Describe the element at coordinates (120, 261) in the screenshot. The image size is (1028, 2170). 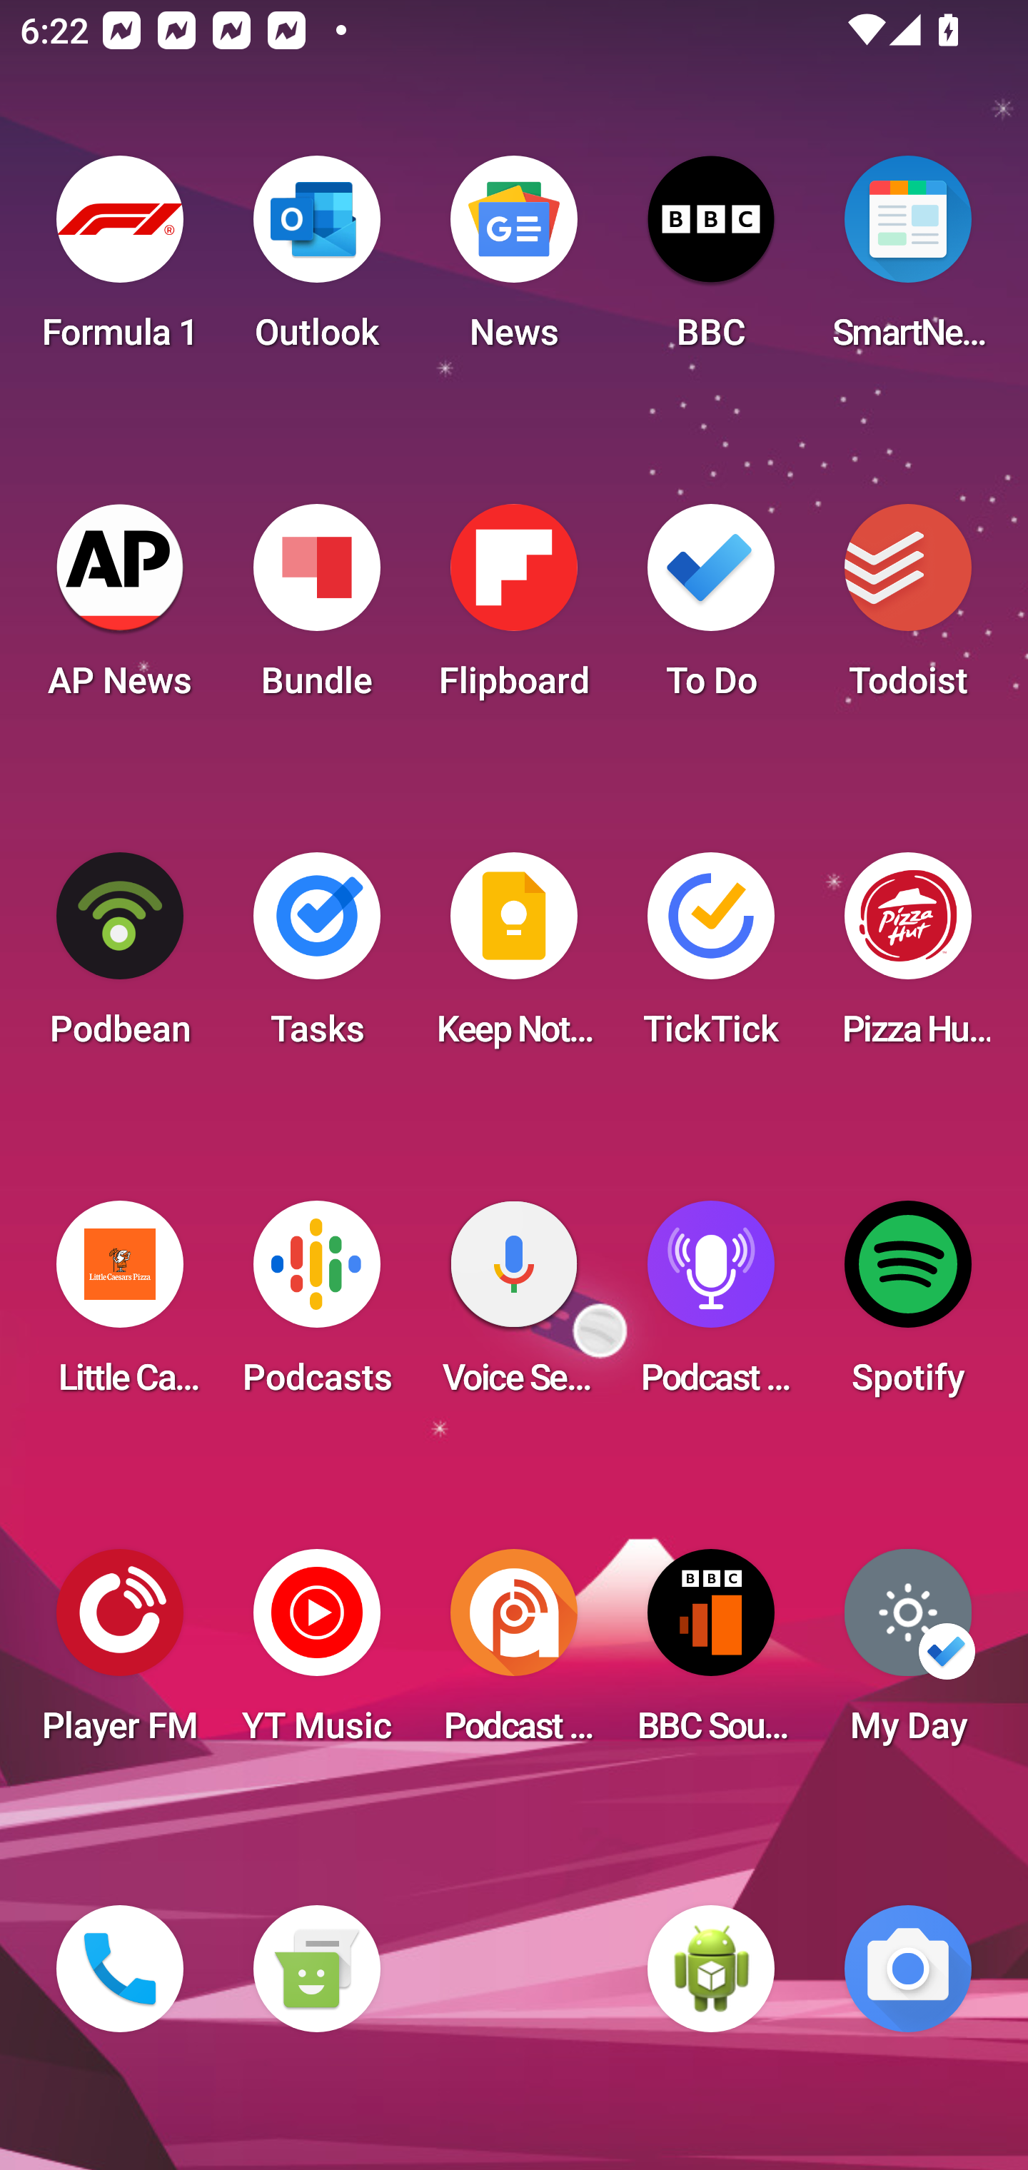
I see `Formula 1` at that location.